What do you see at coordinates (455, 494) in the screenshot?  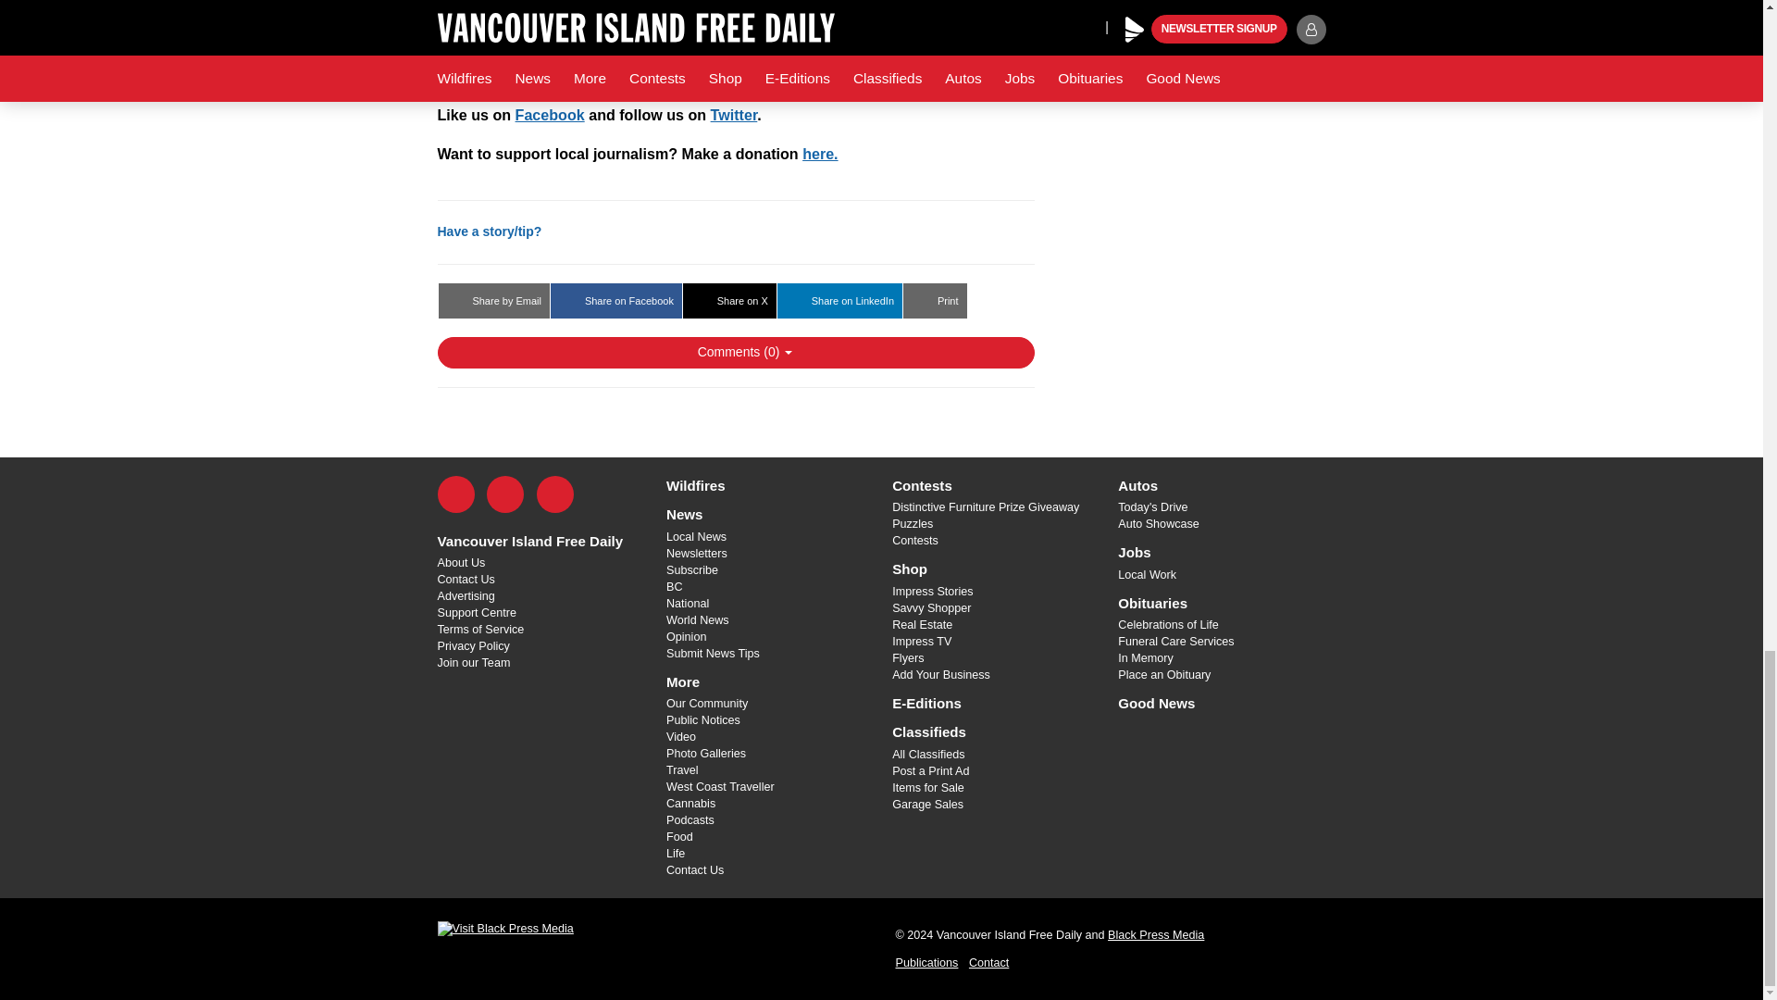 I see `Facebook` at bounding box center [455, 494].